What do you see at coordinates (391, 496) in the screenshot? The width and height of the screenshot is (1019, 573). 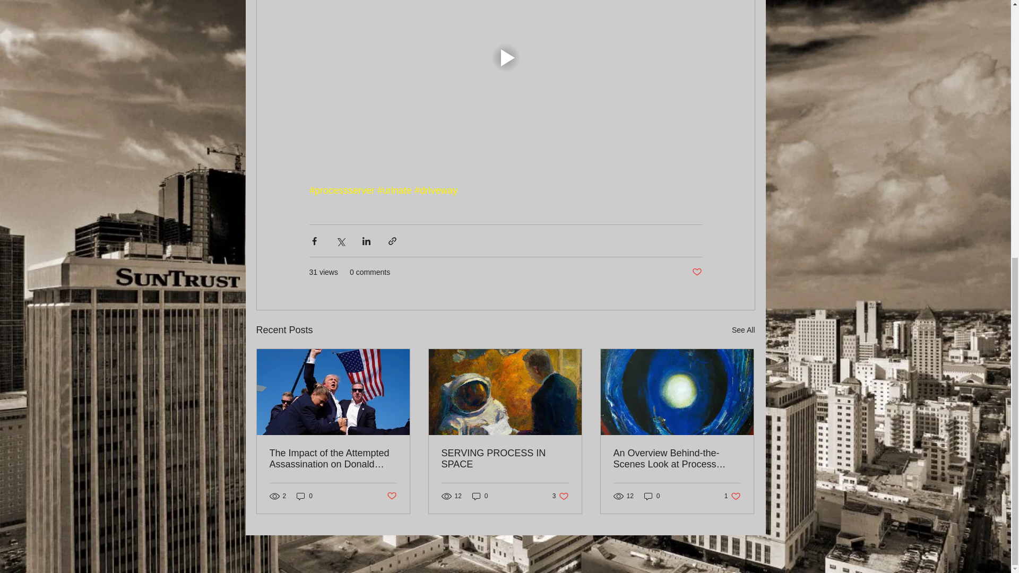 I see `An Overview Behind-the-Scenes Look at Process Service` at bounding box center [391, 496].